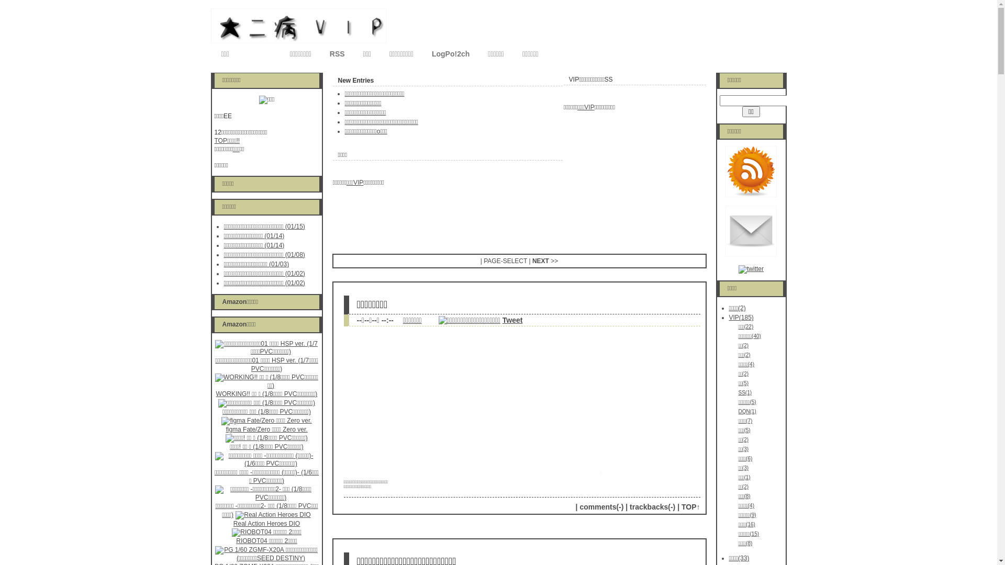 Image resolution: width=1005 pixels, height=565 pixels. Describe the element at coordinates (337, 55) in the screenshot. I see `RSS` at that location.